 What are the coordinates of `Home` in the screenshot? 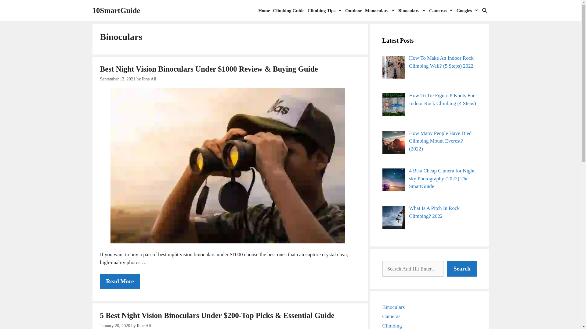 It's located at (264, 11).